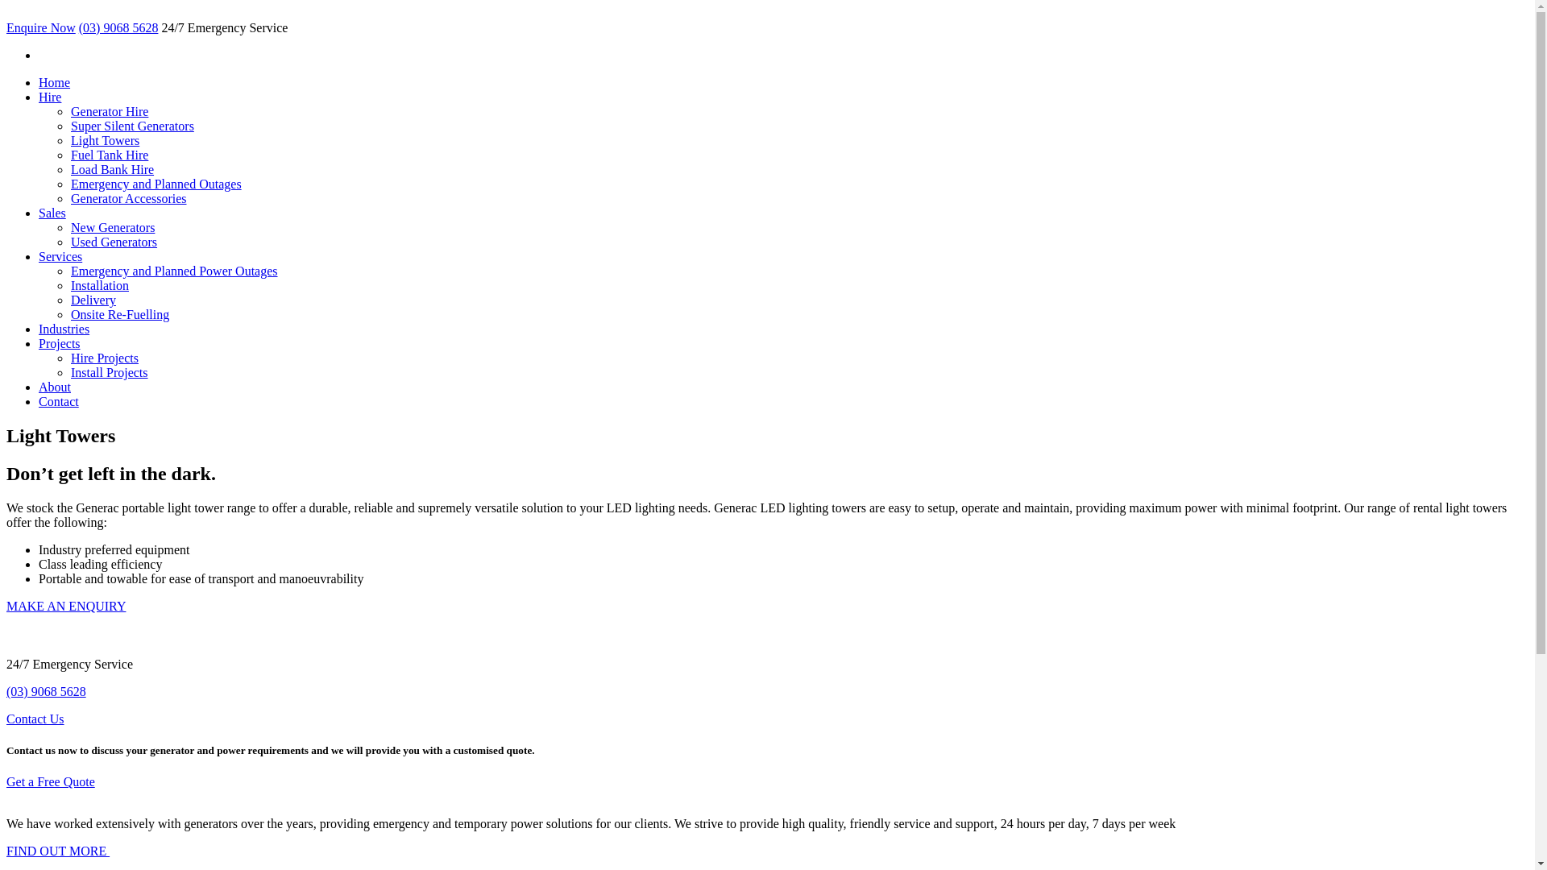 This screenshot has height=870, width=1547. I want to click on Emergency and Planned Outages, so click(156, 184).